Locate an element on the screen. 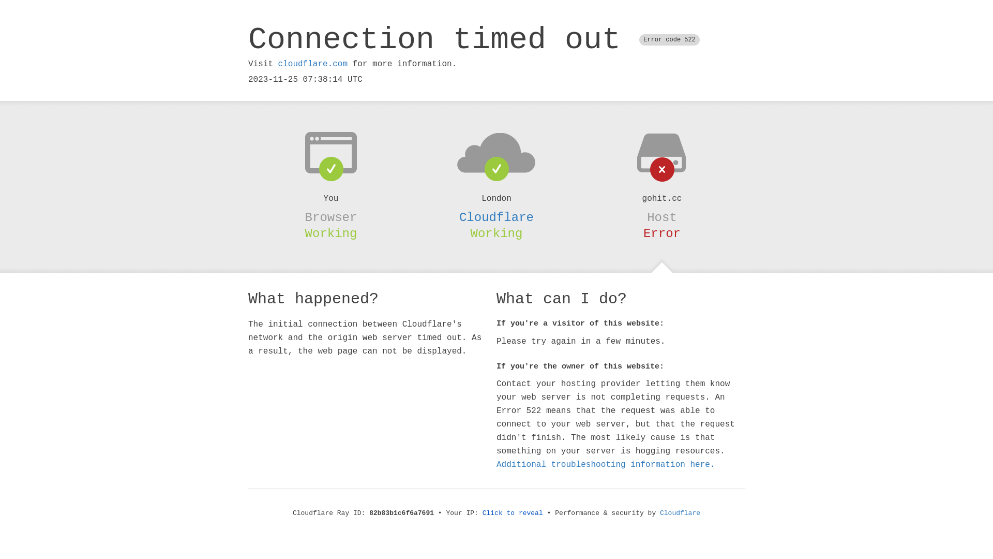  cloudflare.com is located at coordinates (313, 64).